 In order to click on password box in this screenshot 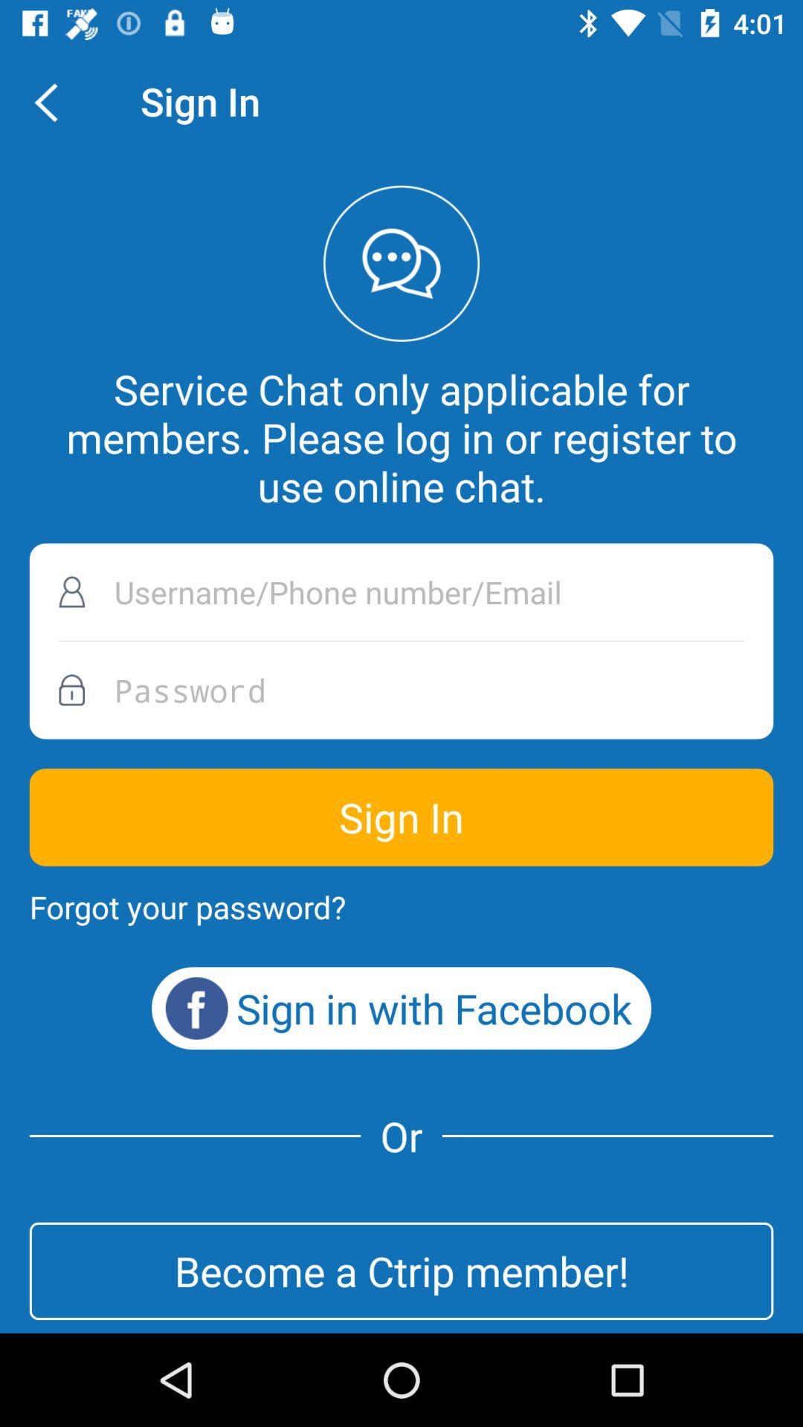, I will do `click(401, 690)`.